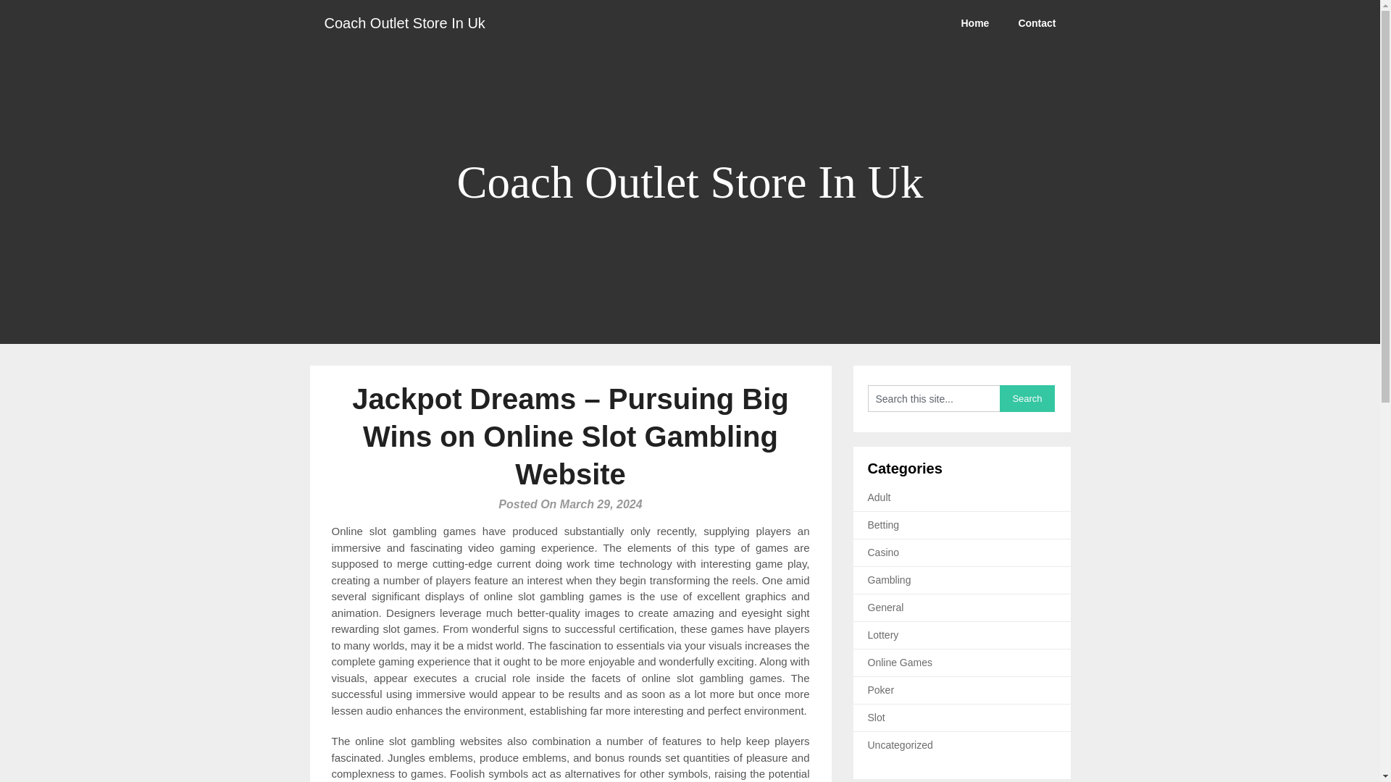 This screenshot has width=1391, height=782. I want to click on Search, so click(1027, 398).